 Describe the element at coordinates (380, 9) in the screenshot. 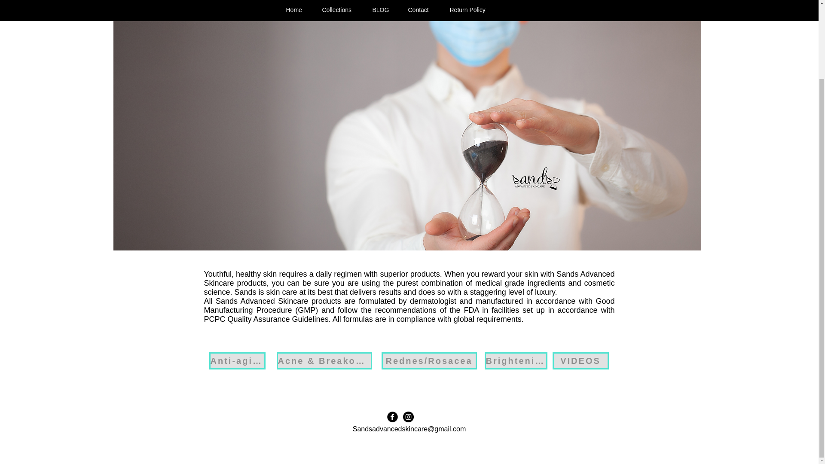

I see `BLOG` at that location.